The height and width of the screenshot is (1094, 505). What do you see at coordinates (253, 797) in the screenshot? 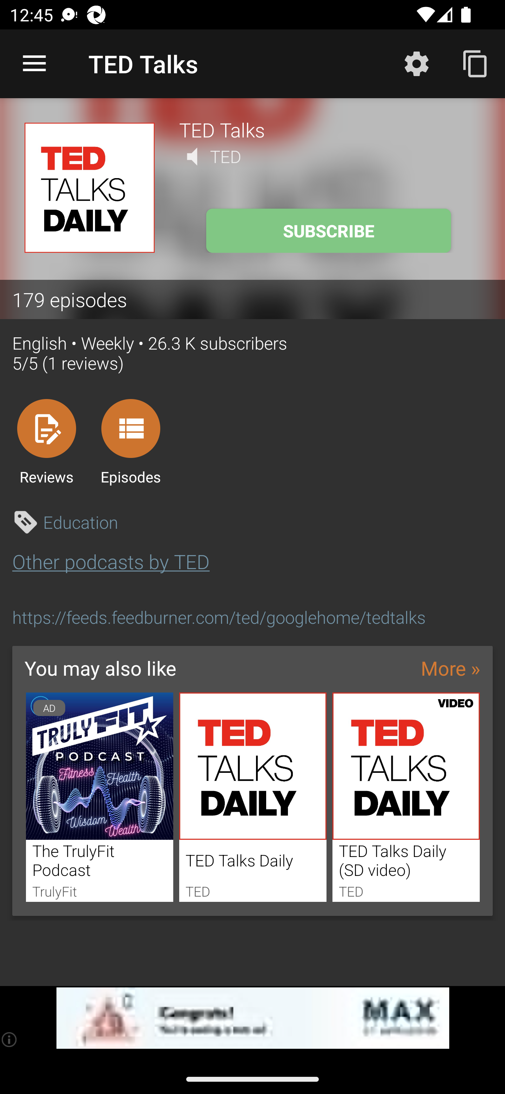
I see `TED Talks Daily TED` at bounding box center [253, 797].